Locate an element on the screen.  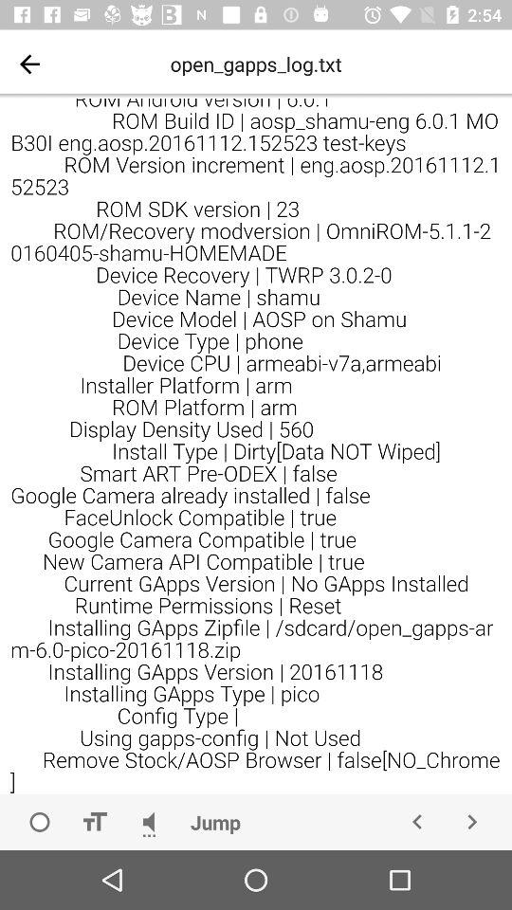
go back is located at coordinates (30, 64).